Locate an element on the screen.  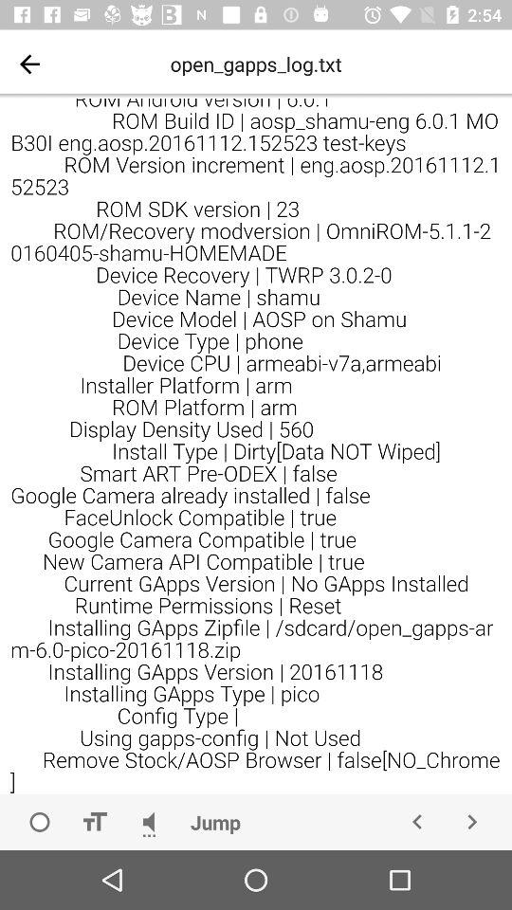
go back is located at coordinates (30, 64).